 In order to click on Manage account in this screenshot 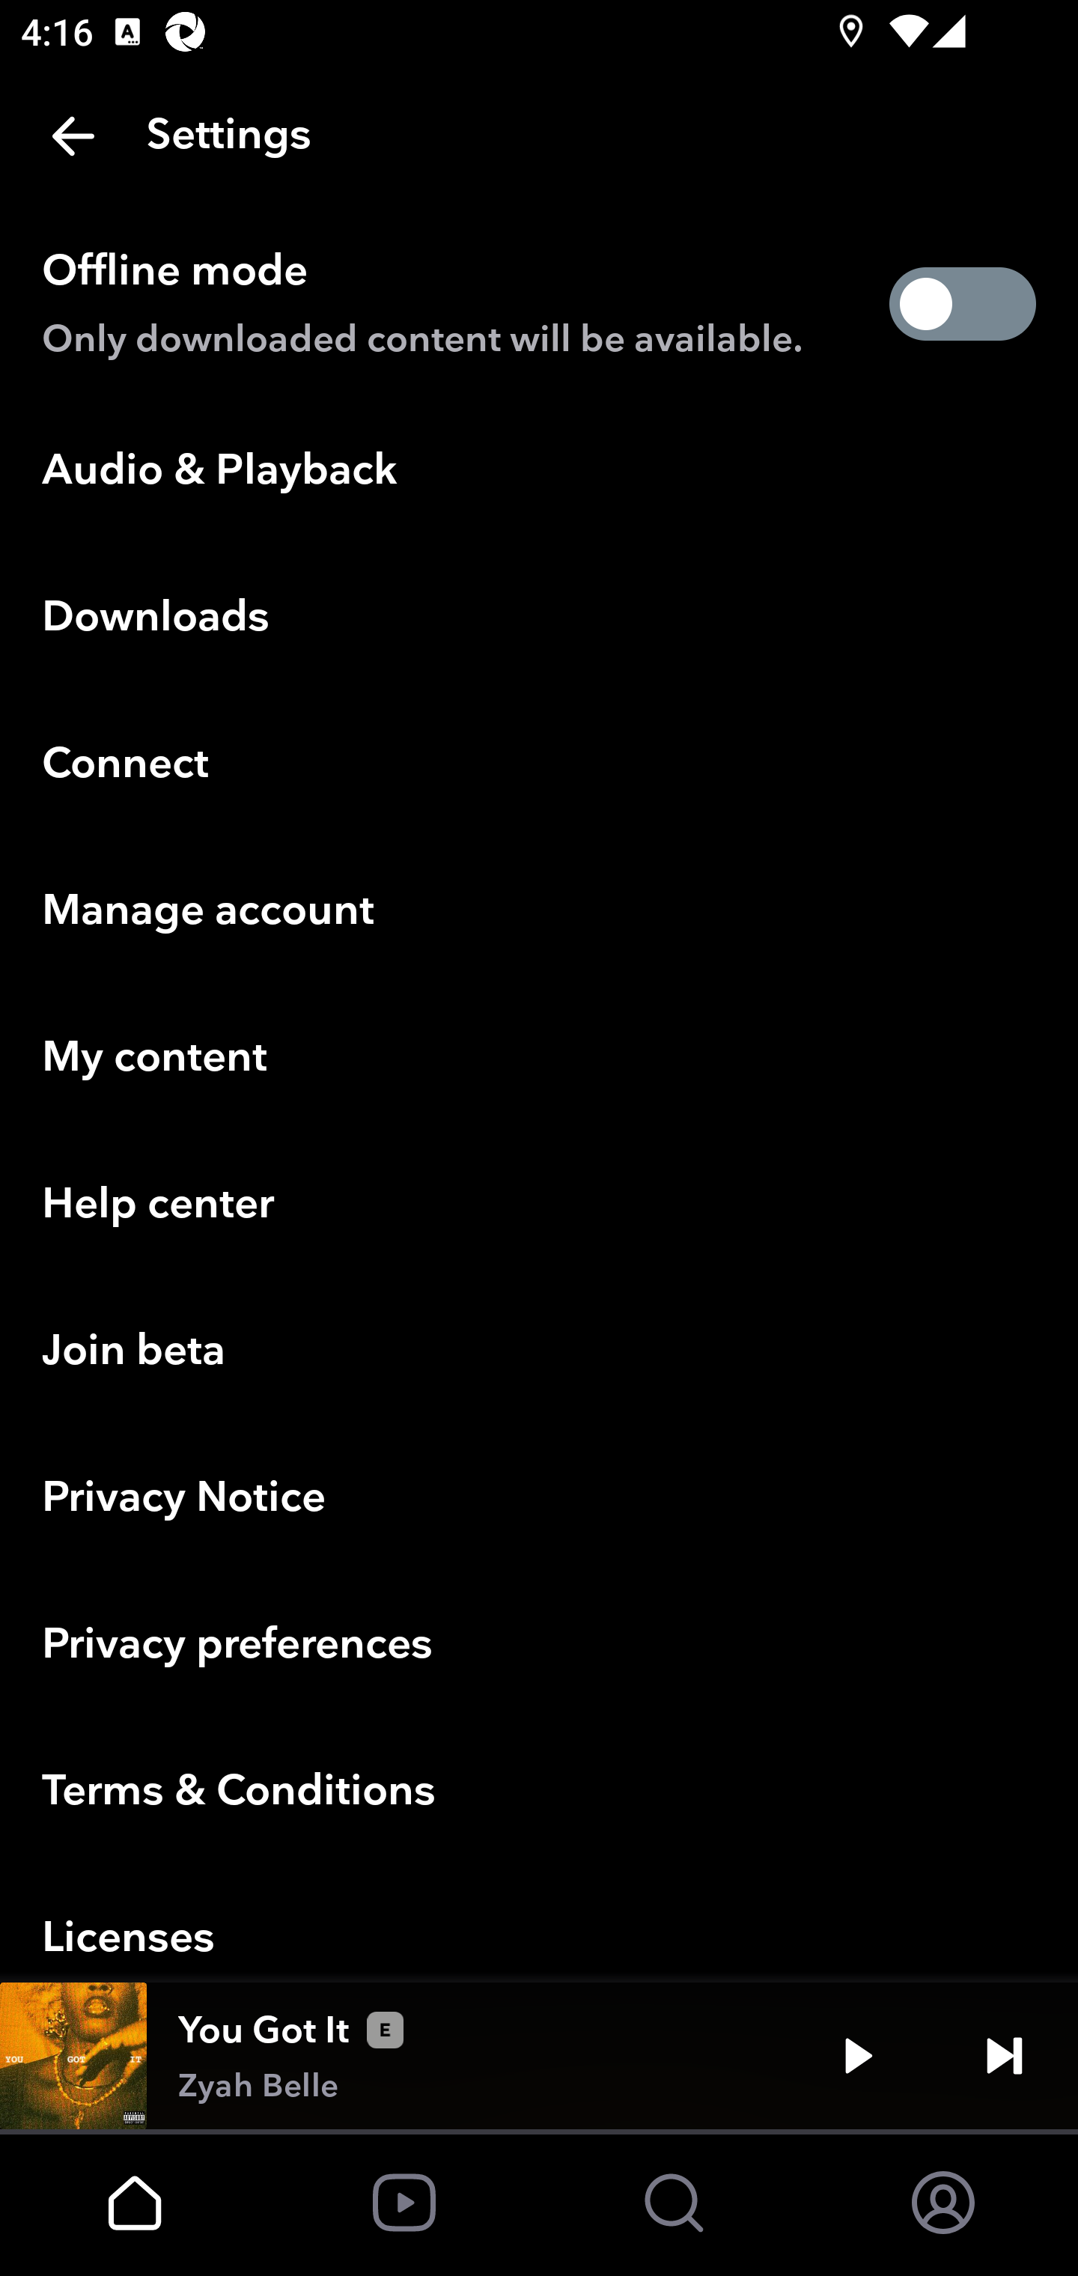, I will do `click(539, 911)`.